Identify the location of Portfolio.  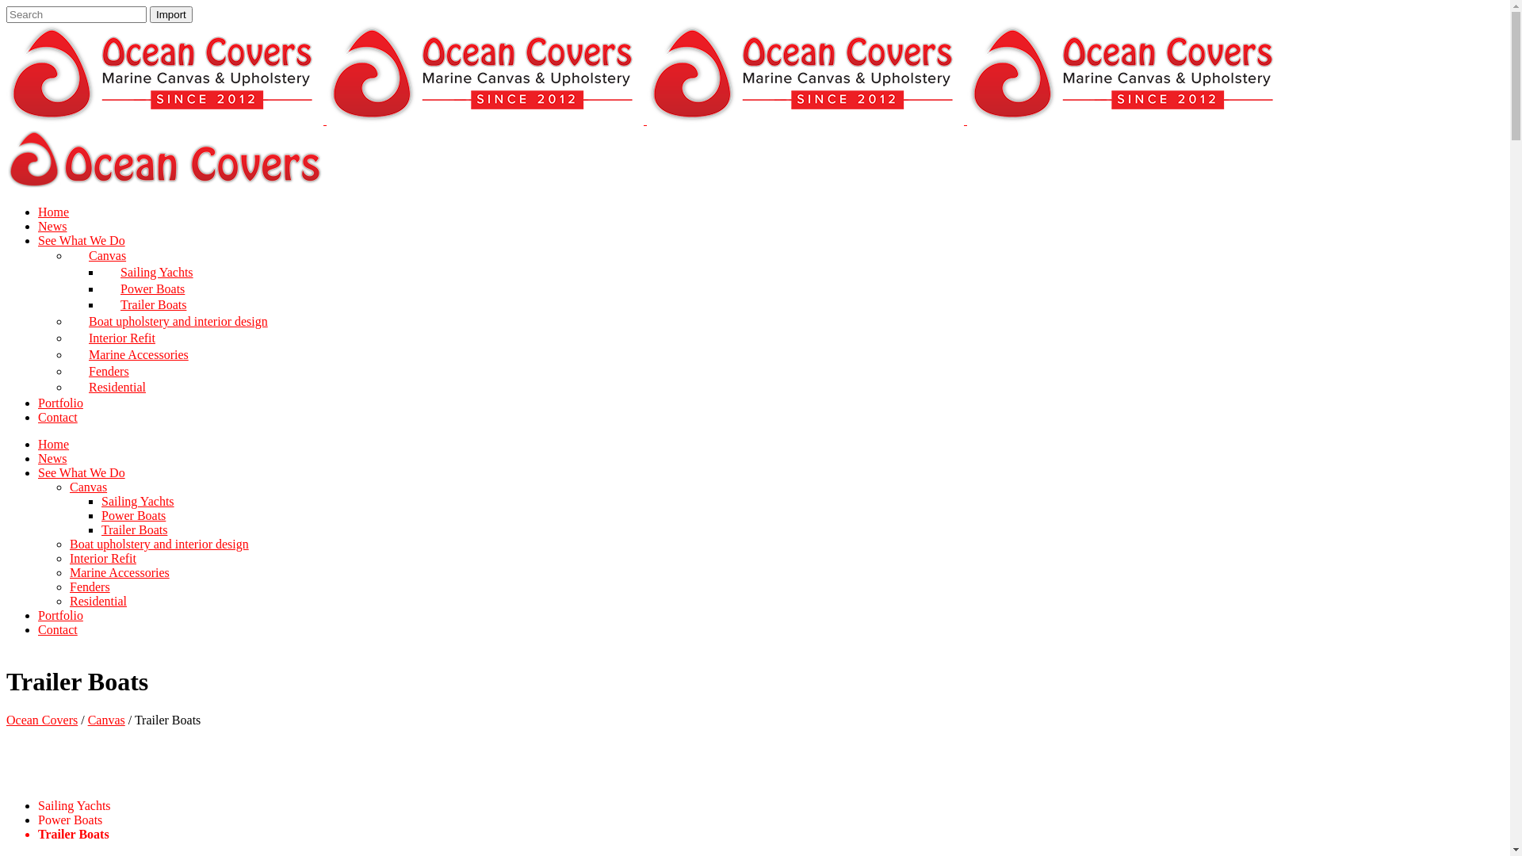
(60, 403).